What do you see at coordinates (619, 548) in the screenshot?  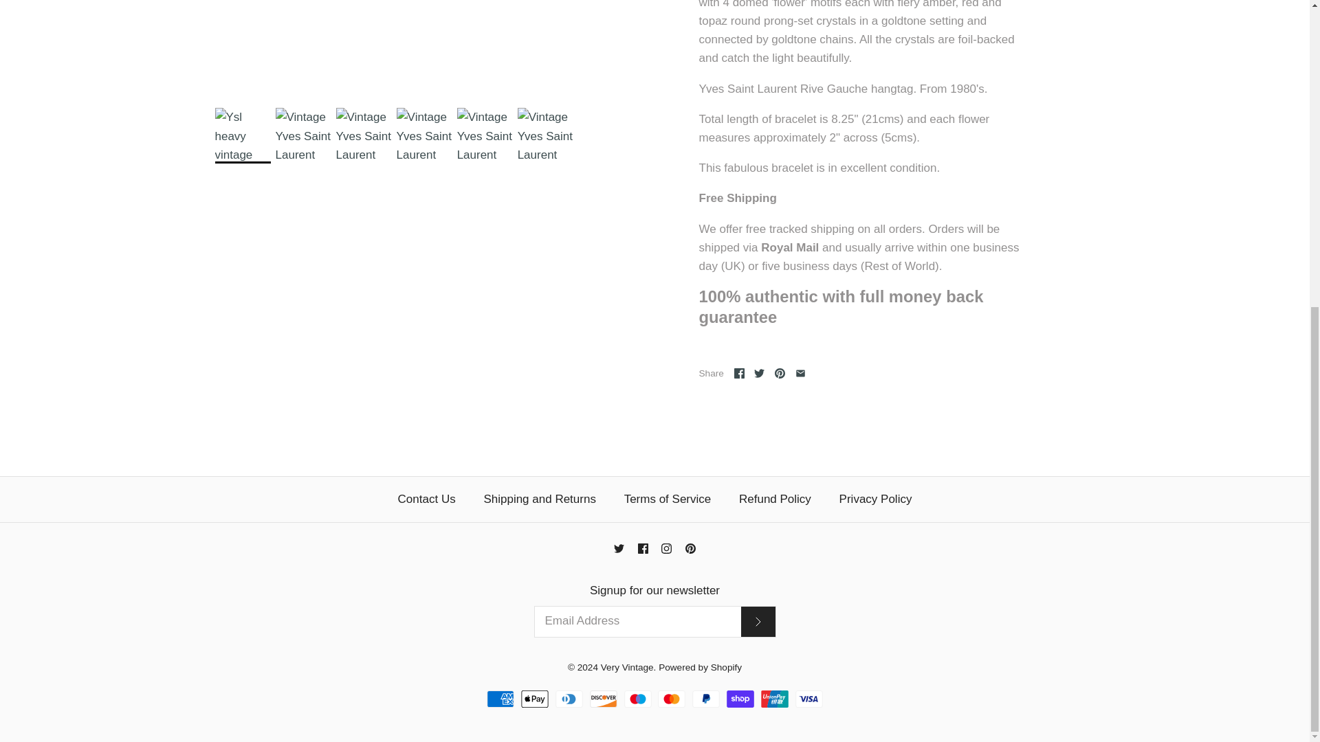 I see `Twitter` at bounding box center [619, 548].